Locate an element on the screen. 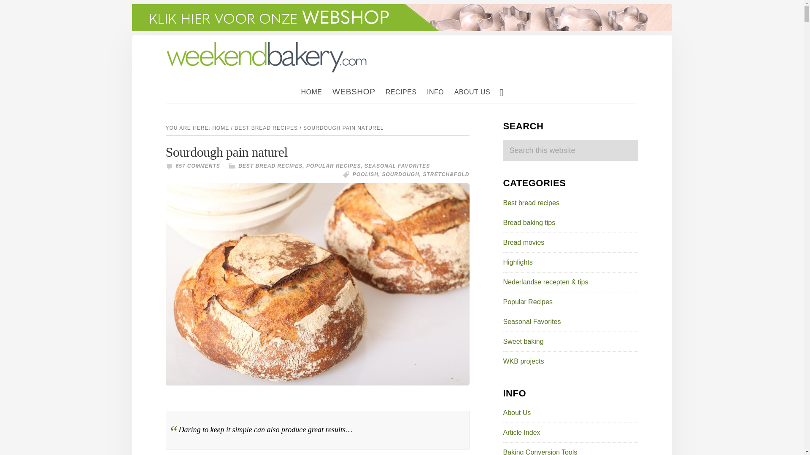 The width and height of the screenshot is (810, 455). HOME is located at coordinates (311, 92).